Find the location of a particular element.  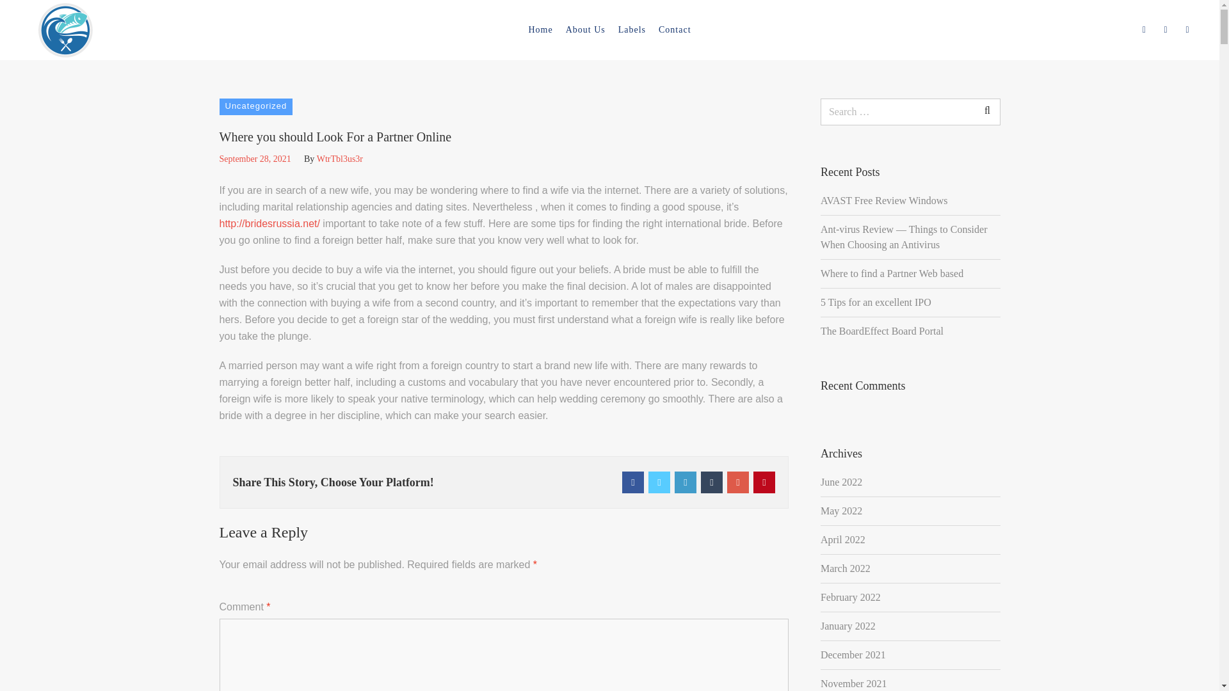

Permalink to Where you should Look For a Partner Online is located at coordinates (254, 159).